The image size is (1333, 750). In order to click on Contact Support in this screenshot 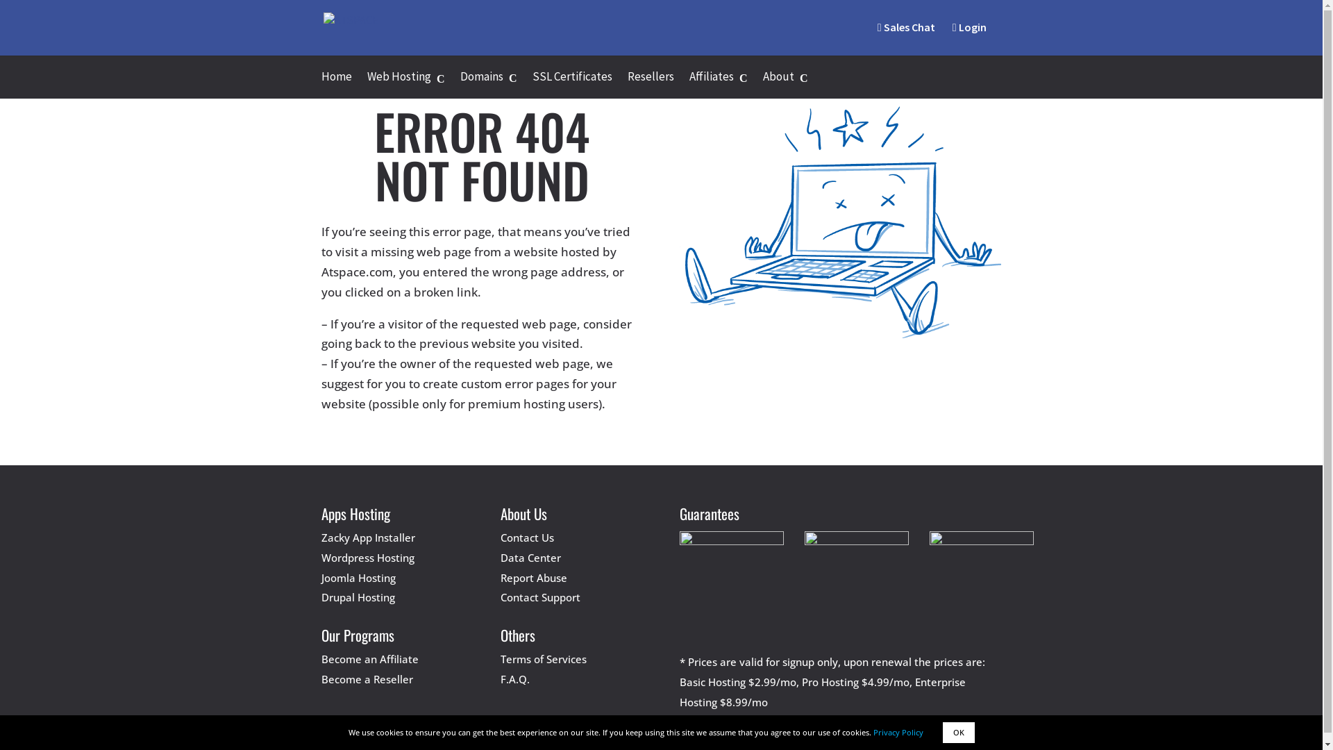, I will do `click(540, 597)`.